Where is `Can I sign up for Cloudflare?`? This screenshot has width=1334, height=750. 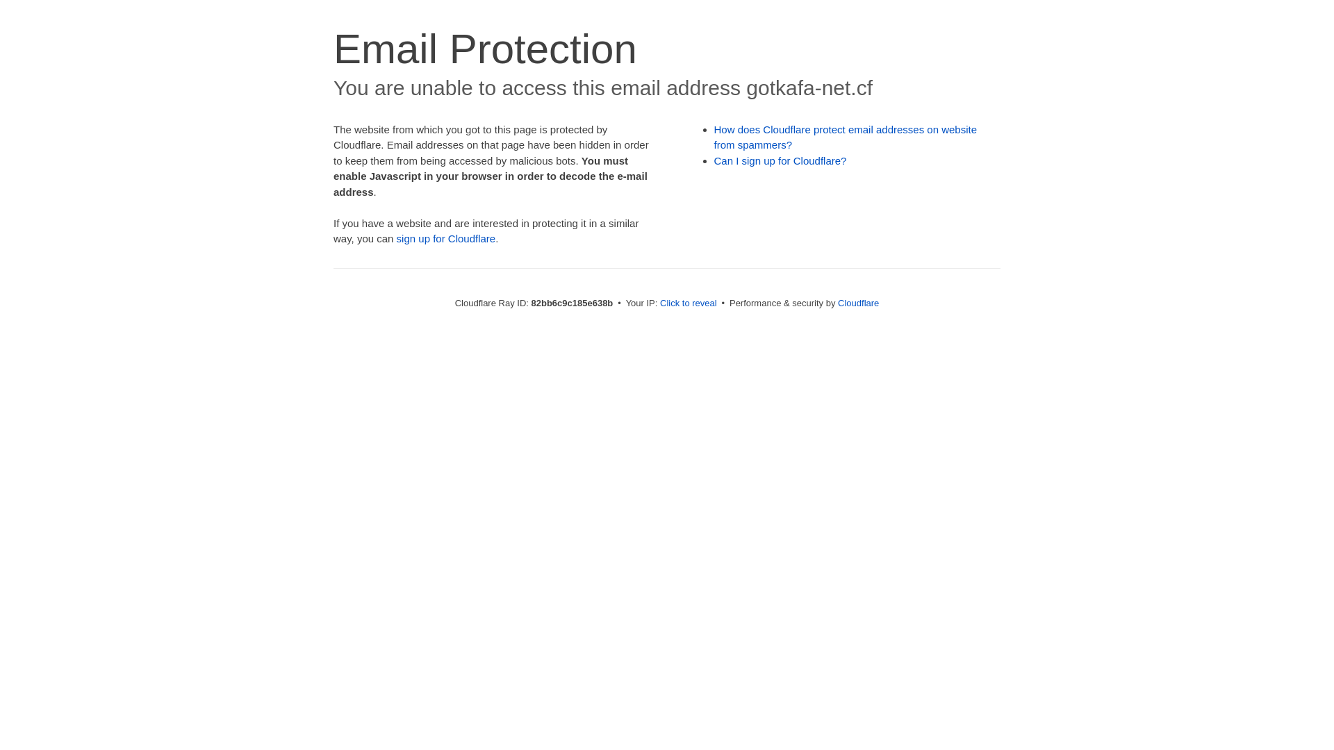 Can I sign up for Cloudflare? is located at coordinates (781, 161).